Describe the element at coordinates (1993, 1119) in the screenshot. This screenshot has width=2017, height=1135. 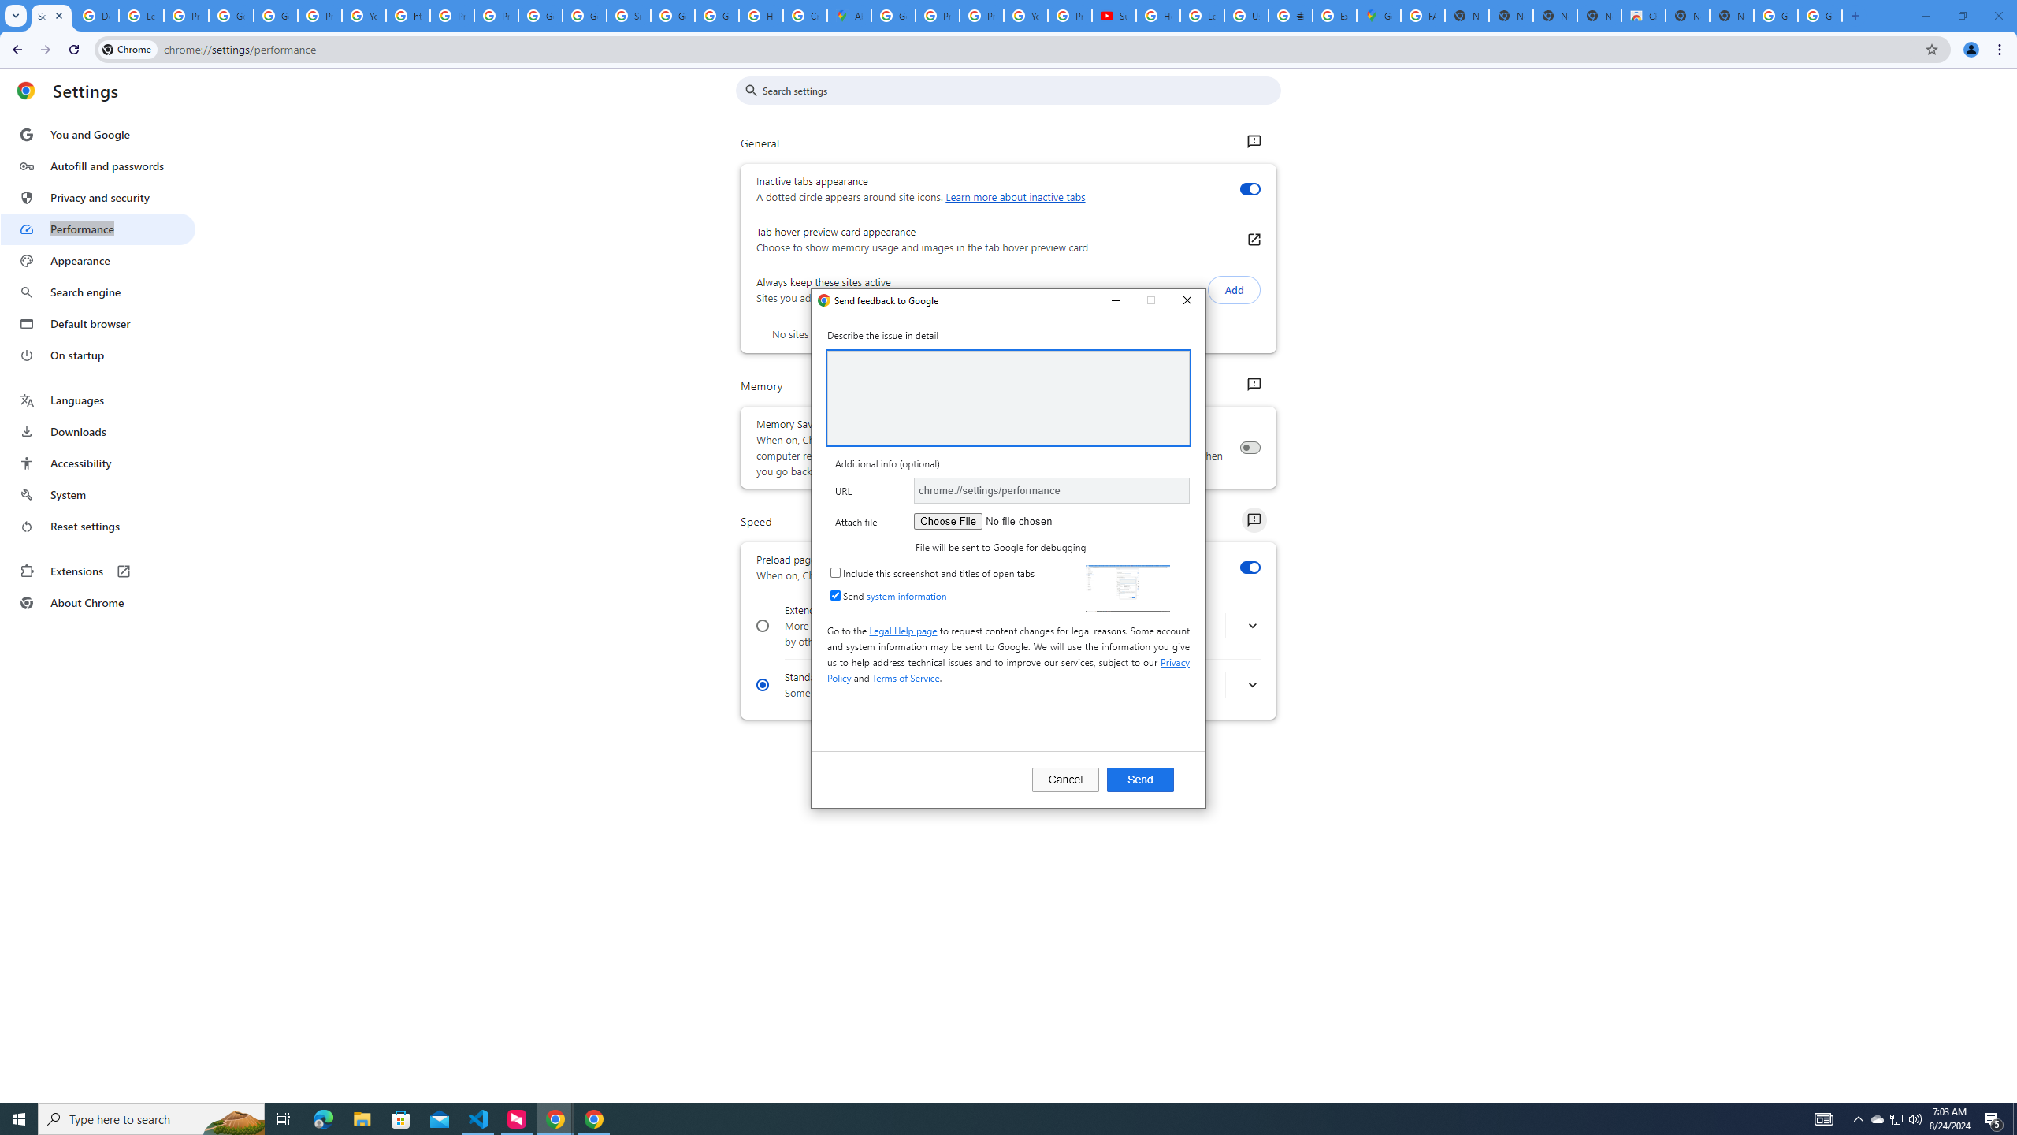
I see `Action Center, 5 new notifications` at that location.